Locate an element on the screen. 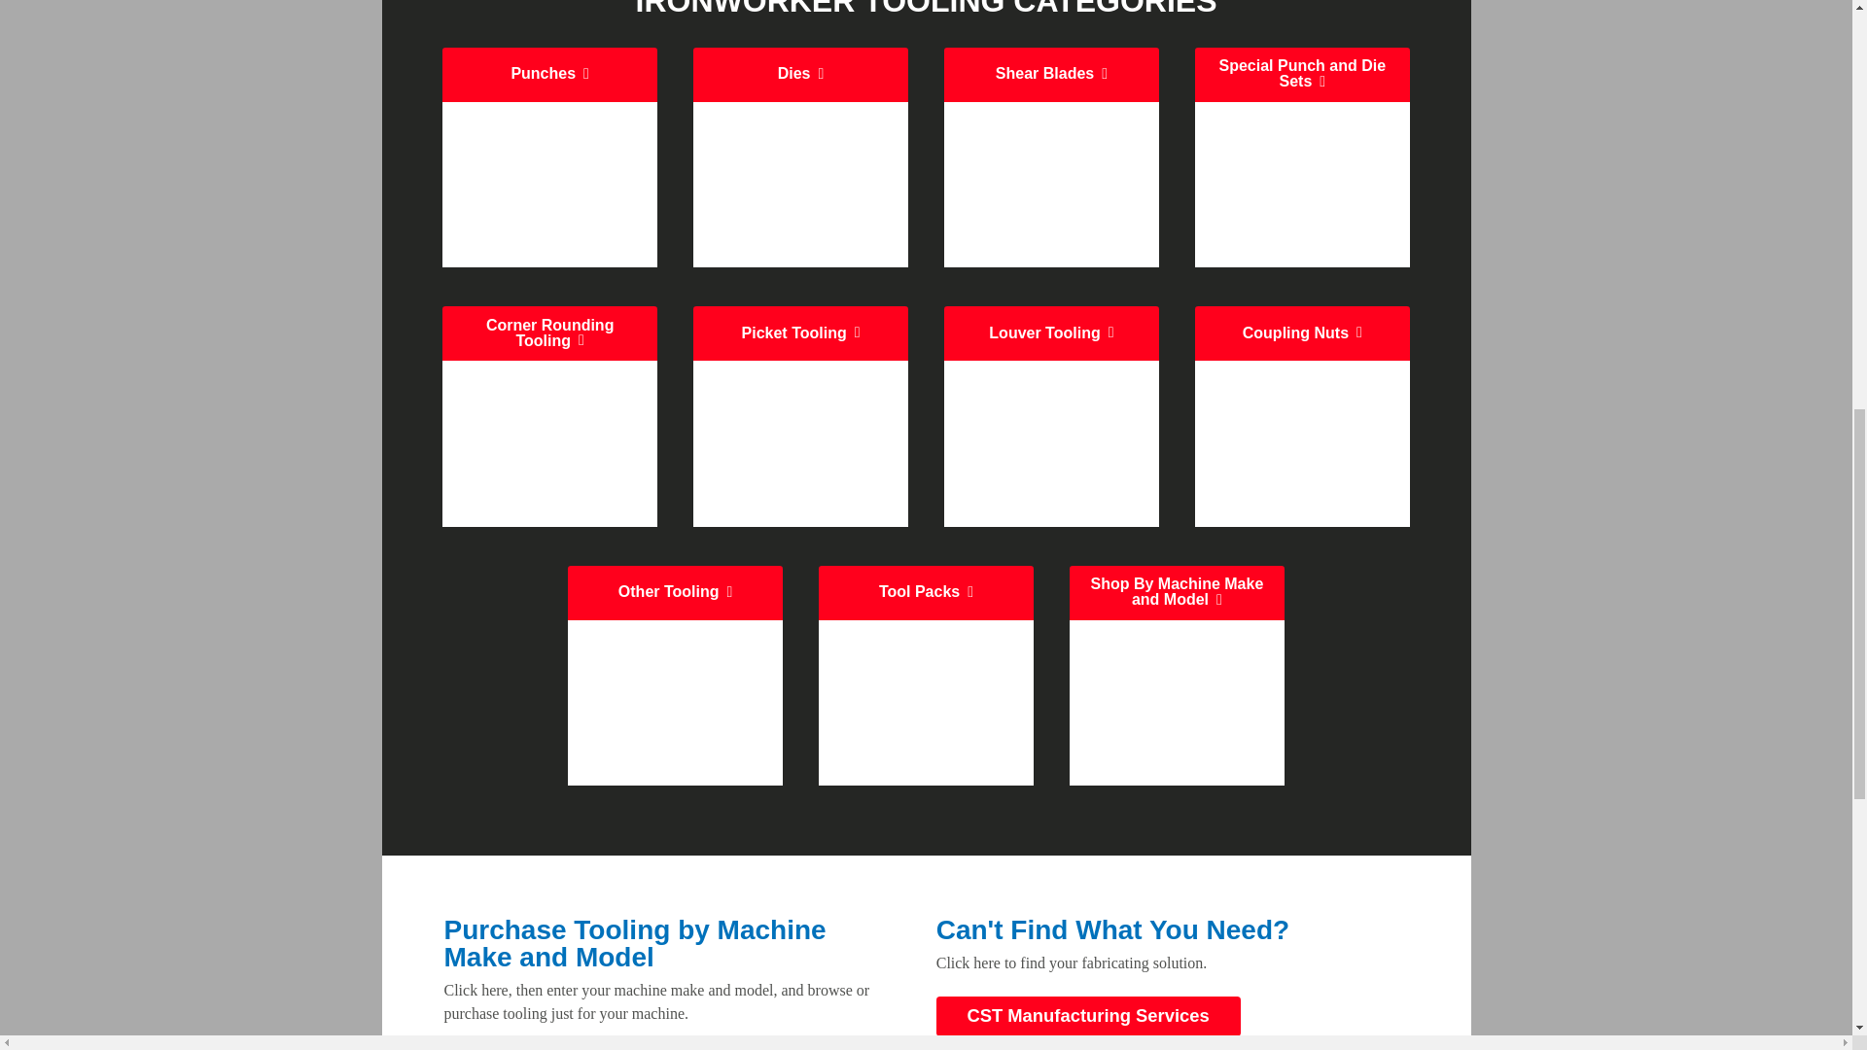  Coupling Nuts is located at coordinates (1301, 416).